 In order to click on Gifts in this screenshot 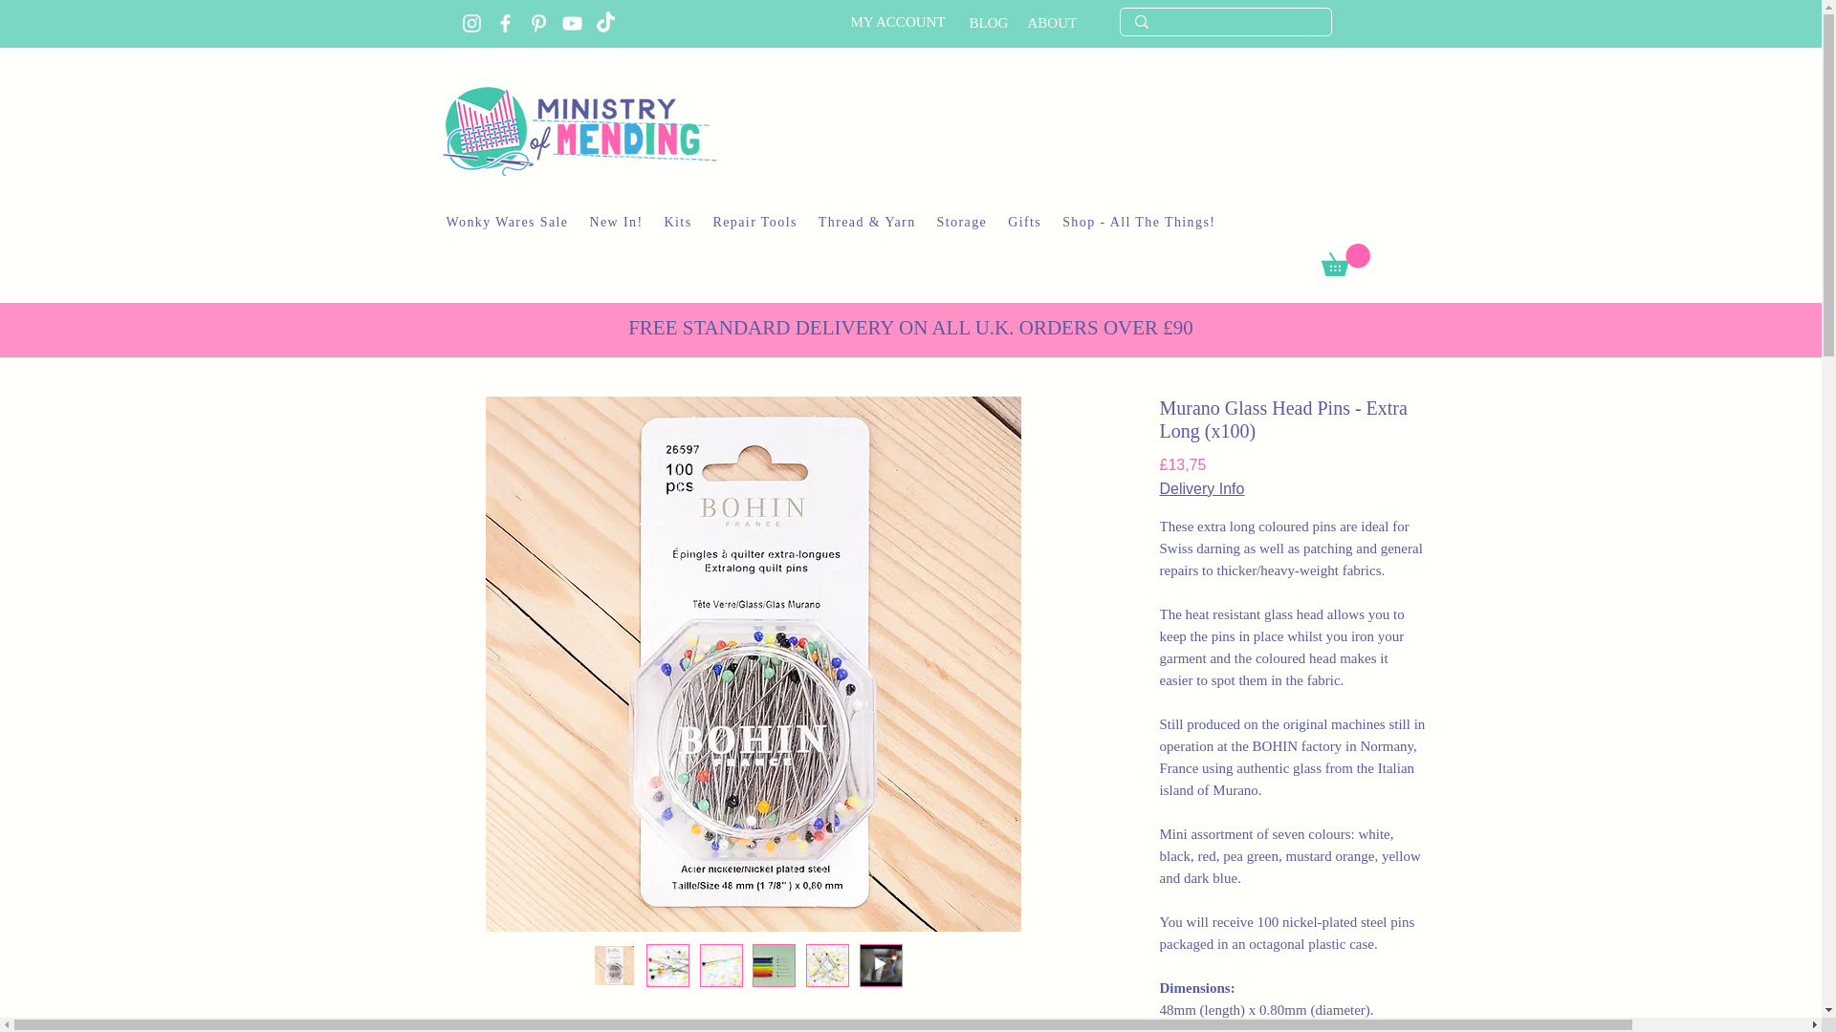, I will do `click(1024, 223)`.